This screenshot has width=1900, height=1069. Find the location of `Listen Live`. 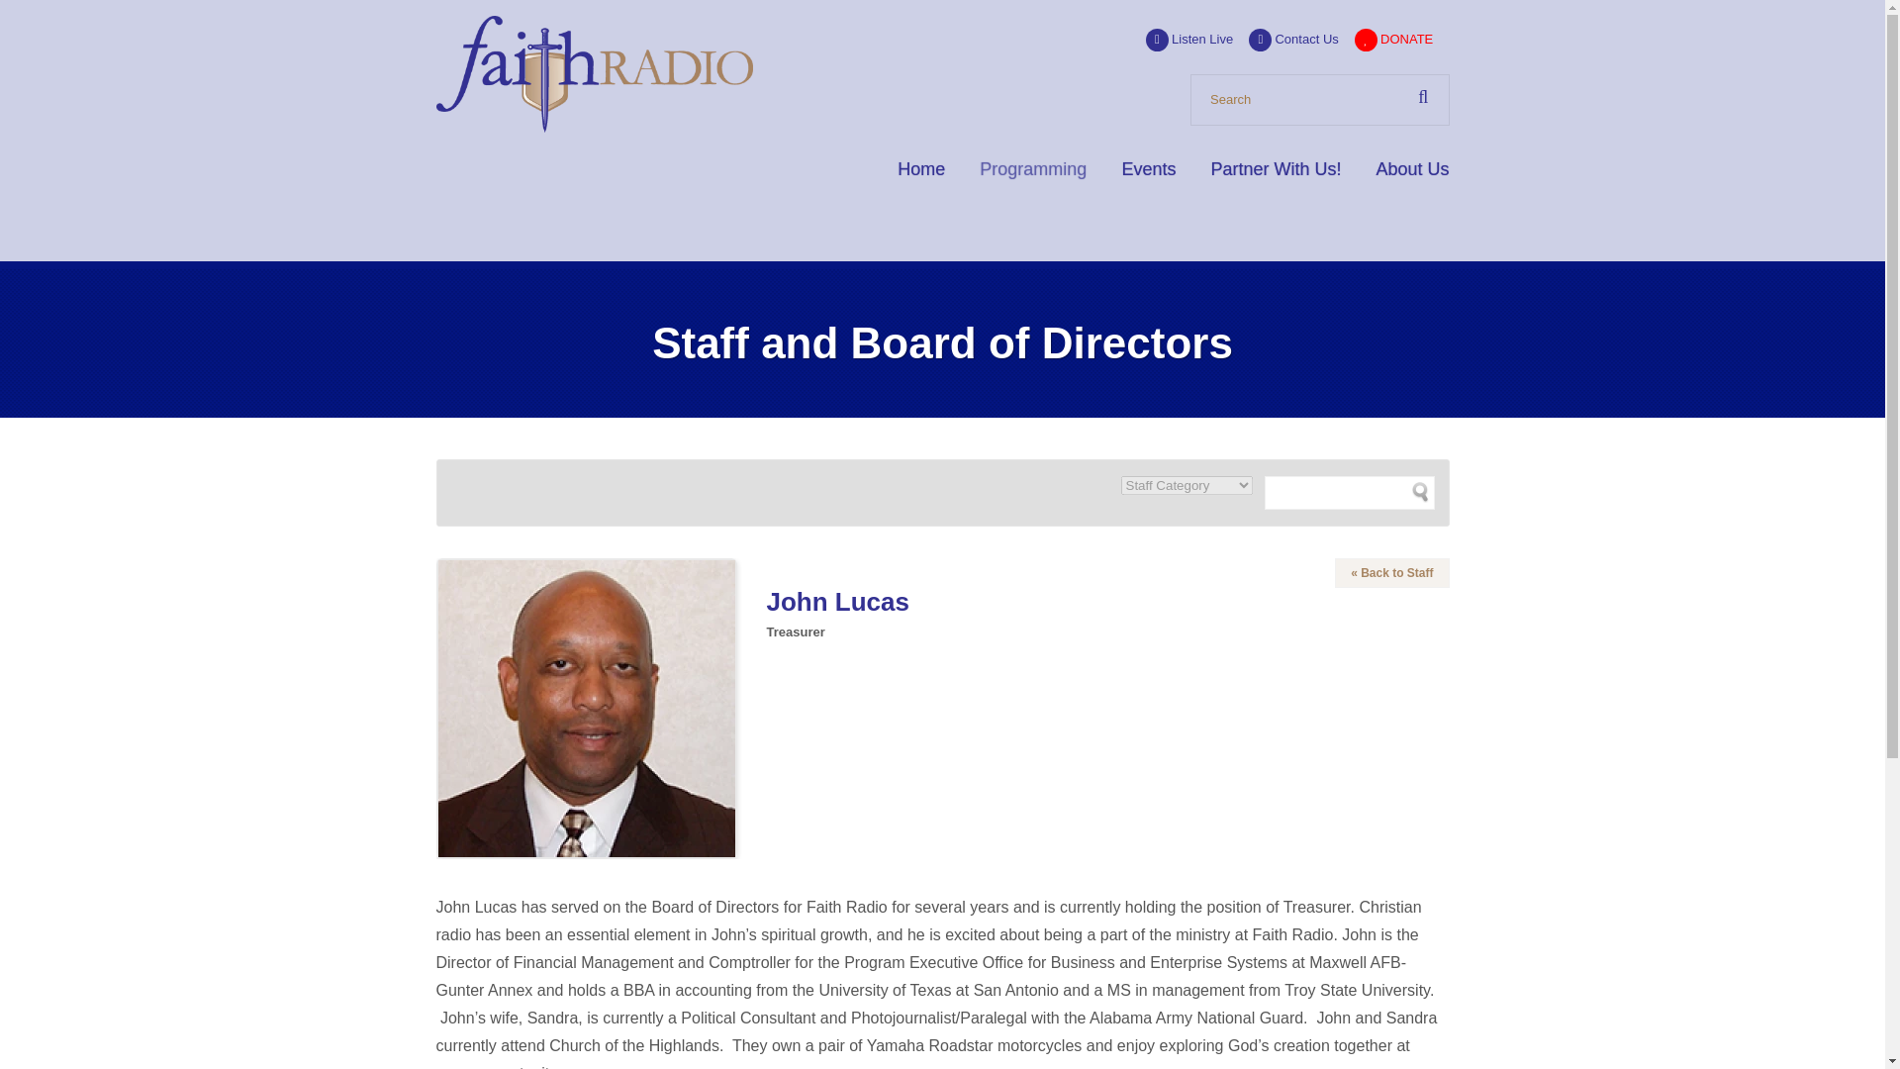

Listen Live is located at coordinates (1189, 40).